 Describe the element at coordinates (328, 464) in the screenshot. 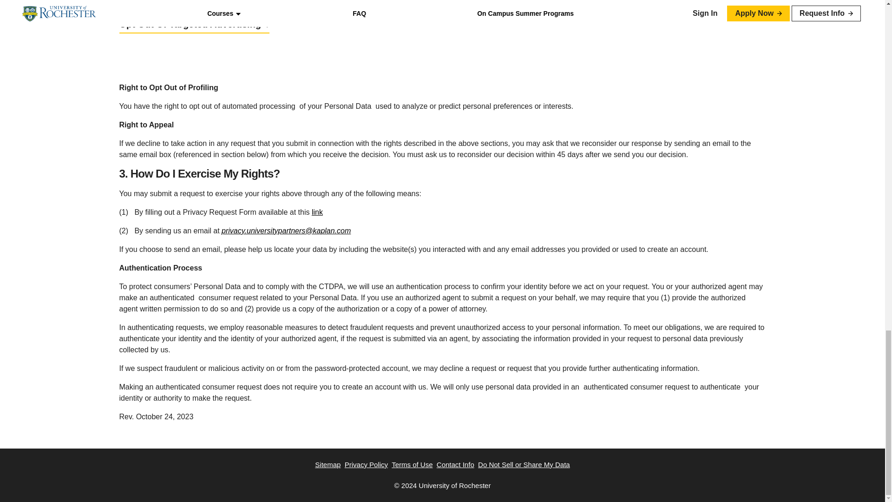

I see `Sitemap` at that location.